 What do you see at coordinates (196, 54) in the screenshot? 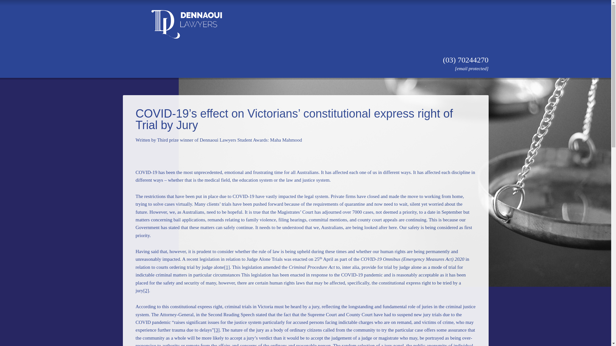
I see `About` at bounding box center [196, 54].